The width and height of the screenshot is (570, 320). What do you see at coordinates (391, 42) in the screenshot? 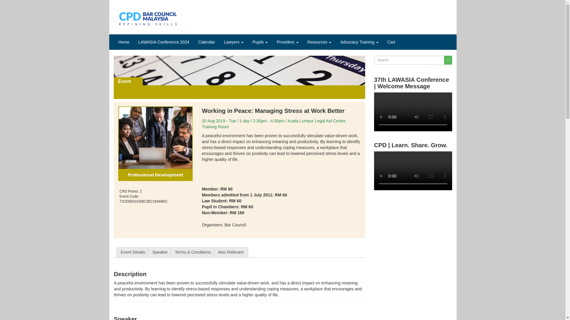
I see `Cart` at bounding box center [391, 42].